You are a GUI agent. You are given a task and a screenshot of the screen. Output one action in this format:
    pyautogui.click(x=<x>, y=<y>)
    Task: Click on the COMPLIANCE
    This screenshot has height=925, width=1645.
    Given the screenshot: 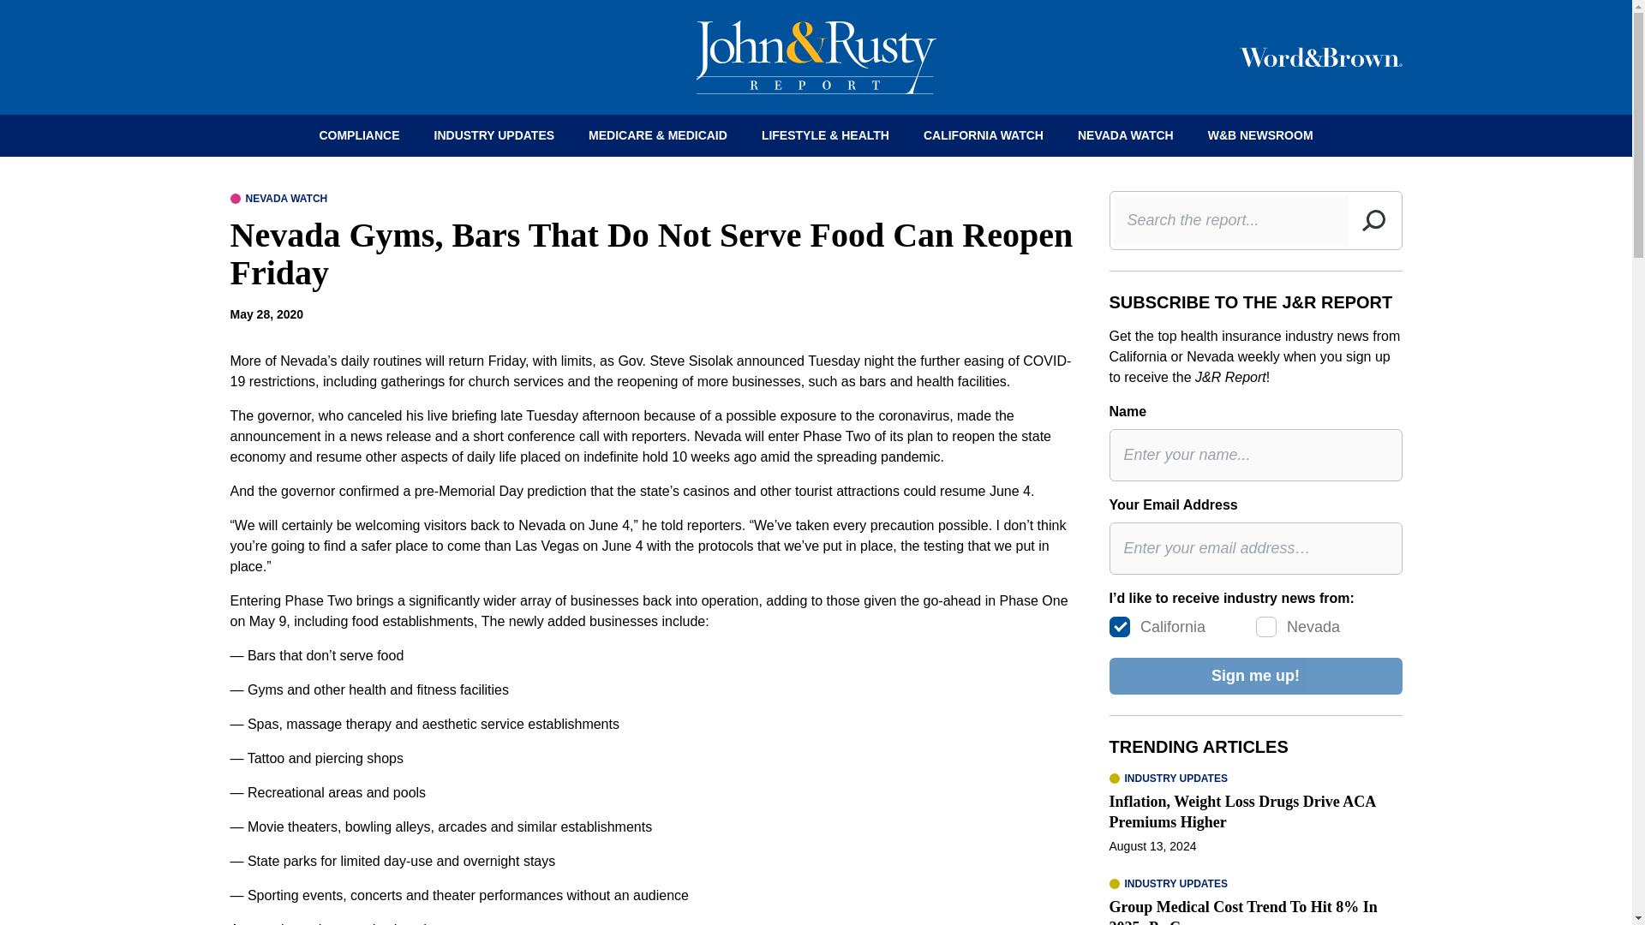 What is the action you would take?
    pyautogui.click(x=358, y=135)
    